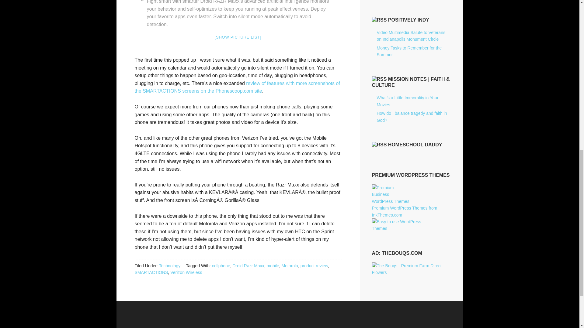  What do you see at coordinates (314, 266) in the screenshot?
I see `product review` at bounding box center [314, 266].